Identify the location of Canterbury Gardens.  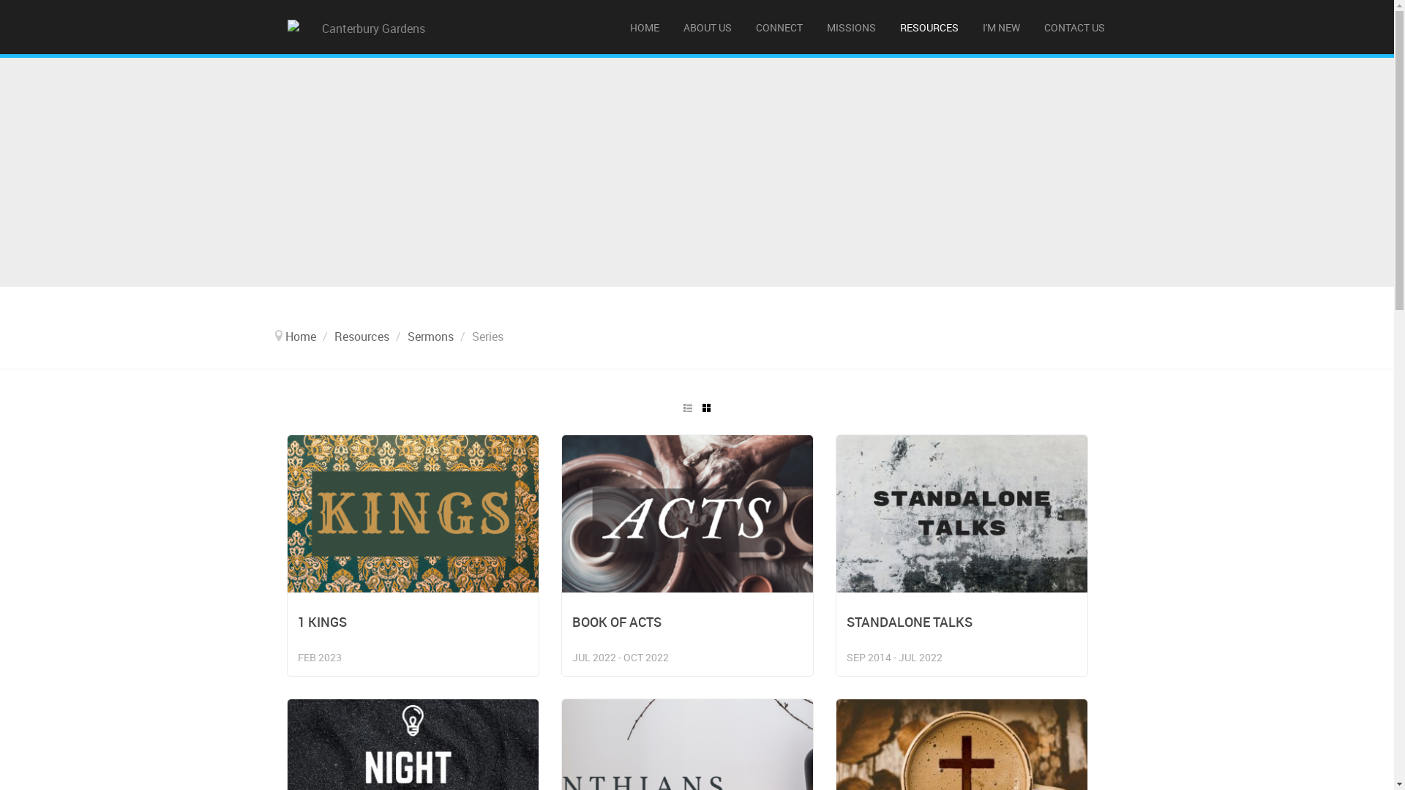
(367, 27).